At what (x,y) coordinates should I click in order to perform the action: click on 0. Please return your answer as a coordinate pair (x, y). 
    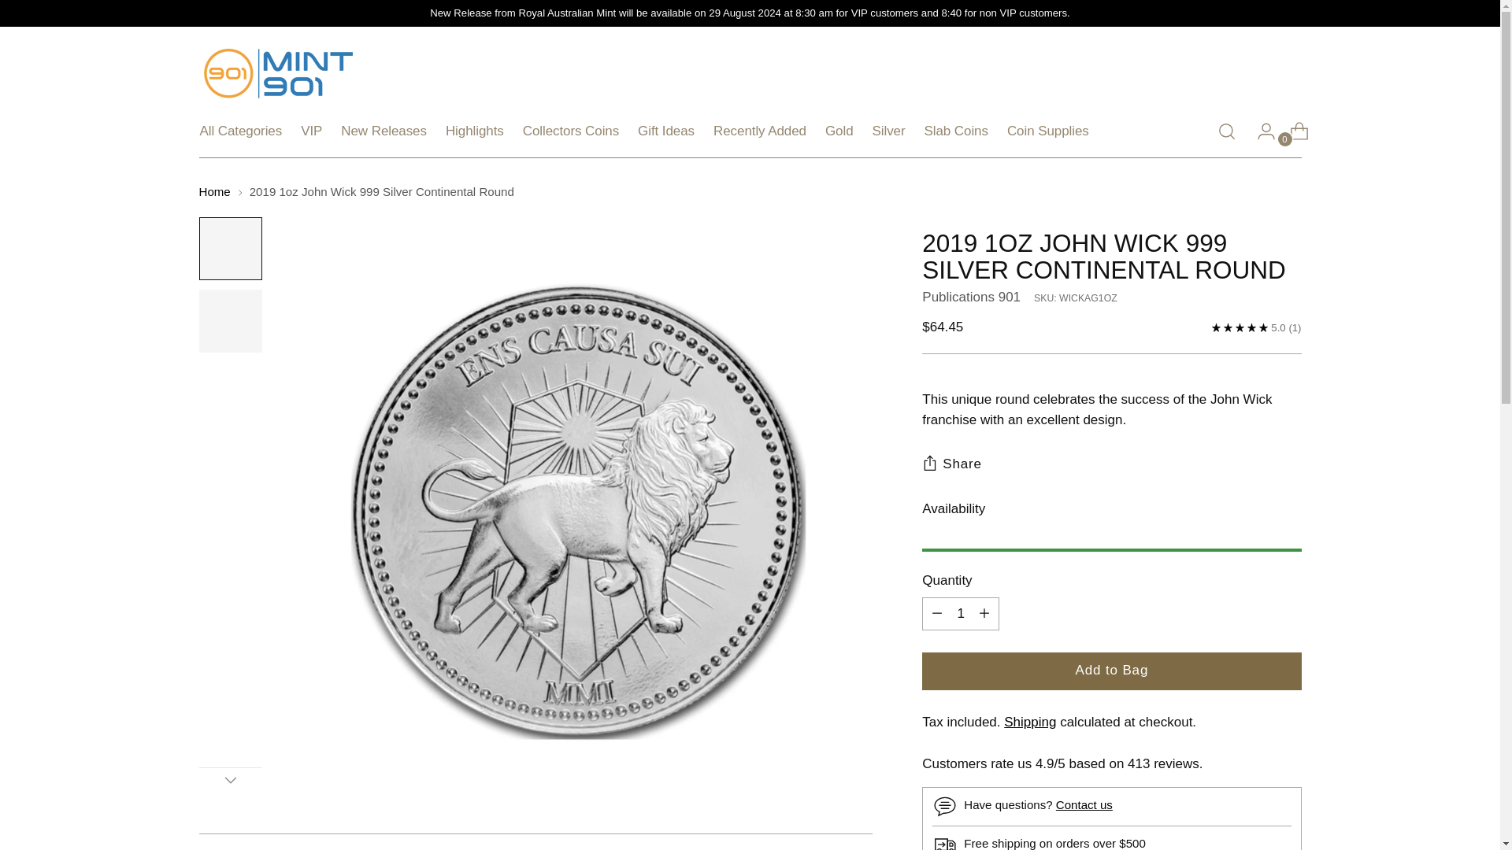
    Looking at the image, I should click on (1293, 131).